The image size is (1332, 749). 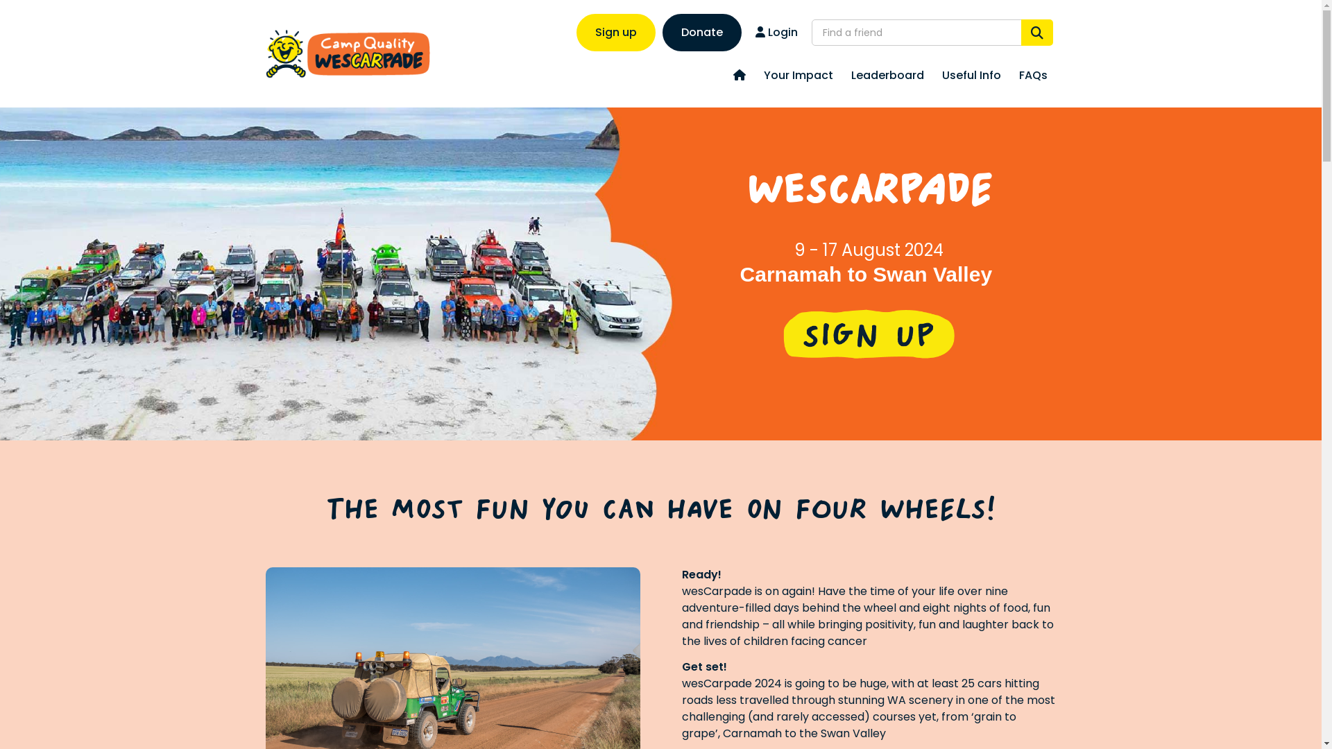 What do you see at coordinates (701, 33) in the screenshot?
I see `Donate` at bounding box center [701, 33].